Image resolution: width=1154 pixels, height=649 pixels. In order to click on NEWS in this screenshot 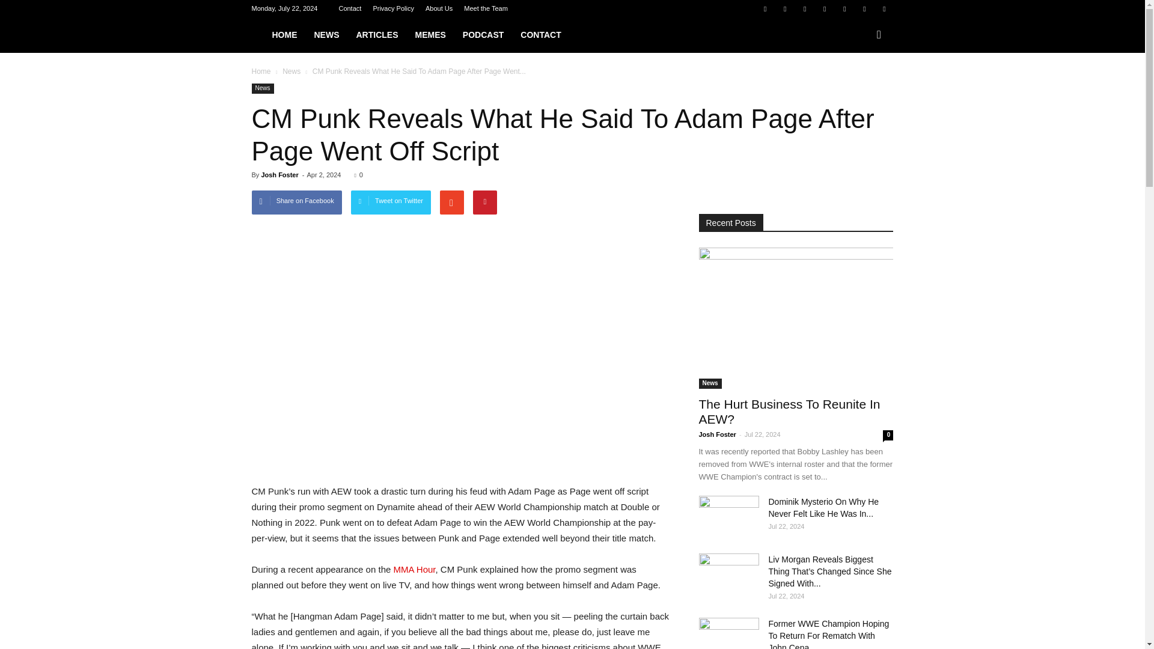, I will do `click(326, 35)`.